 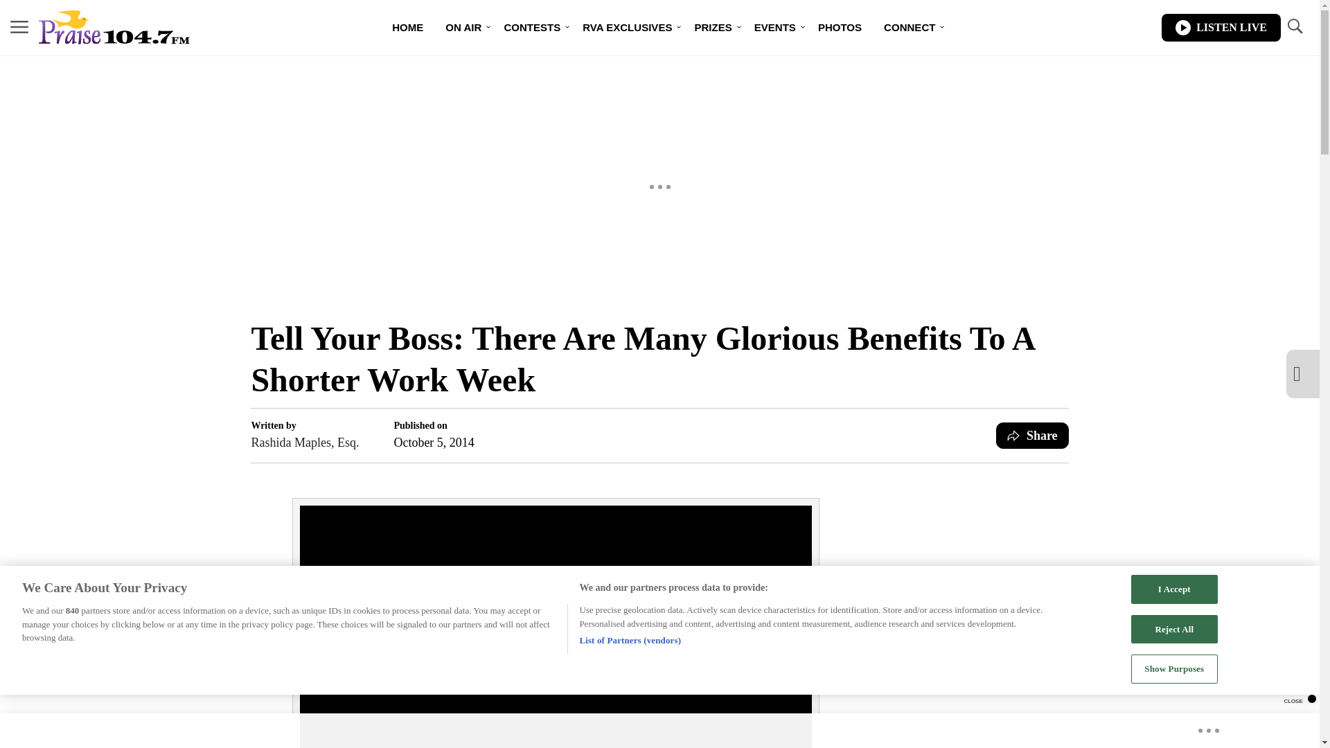 I want to click on ON AIR, so click(x=463, y=28).